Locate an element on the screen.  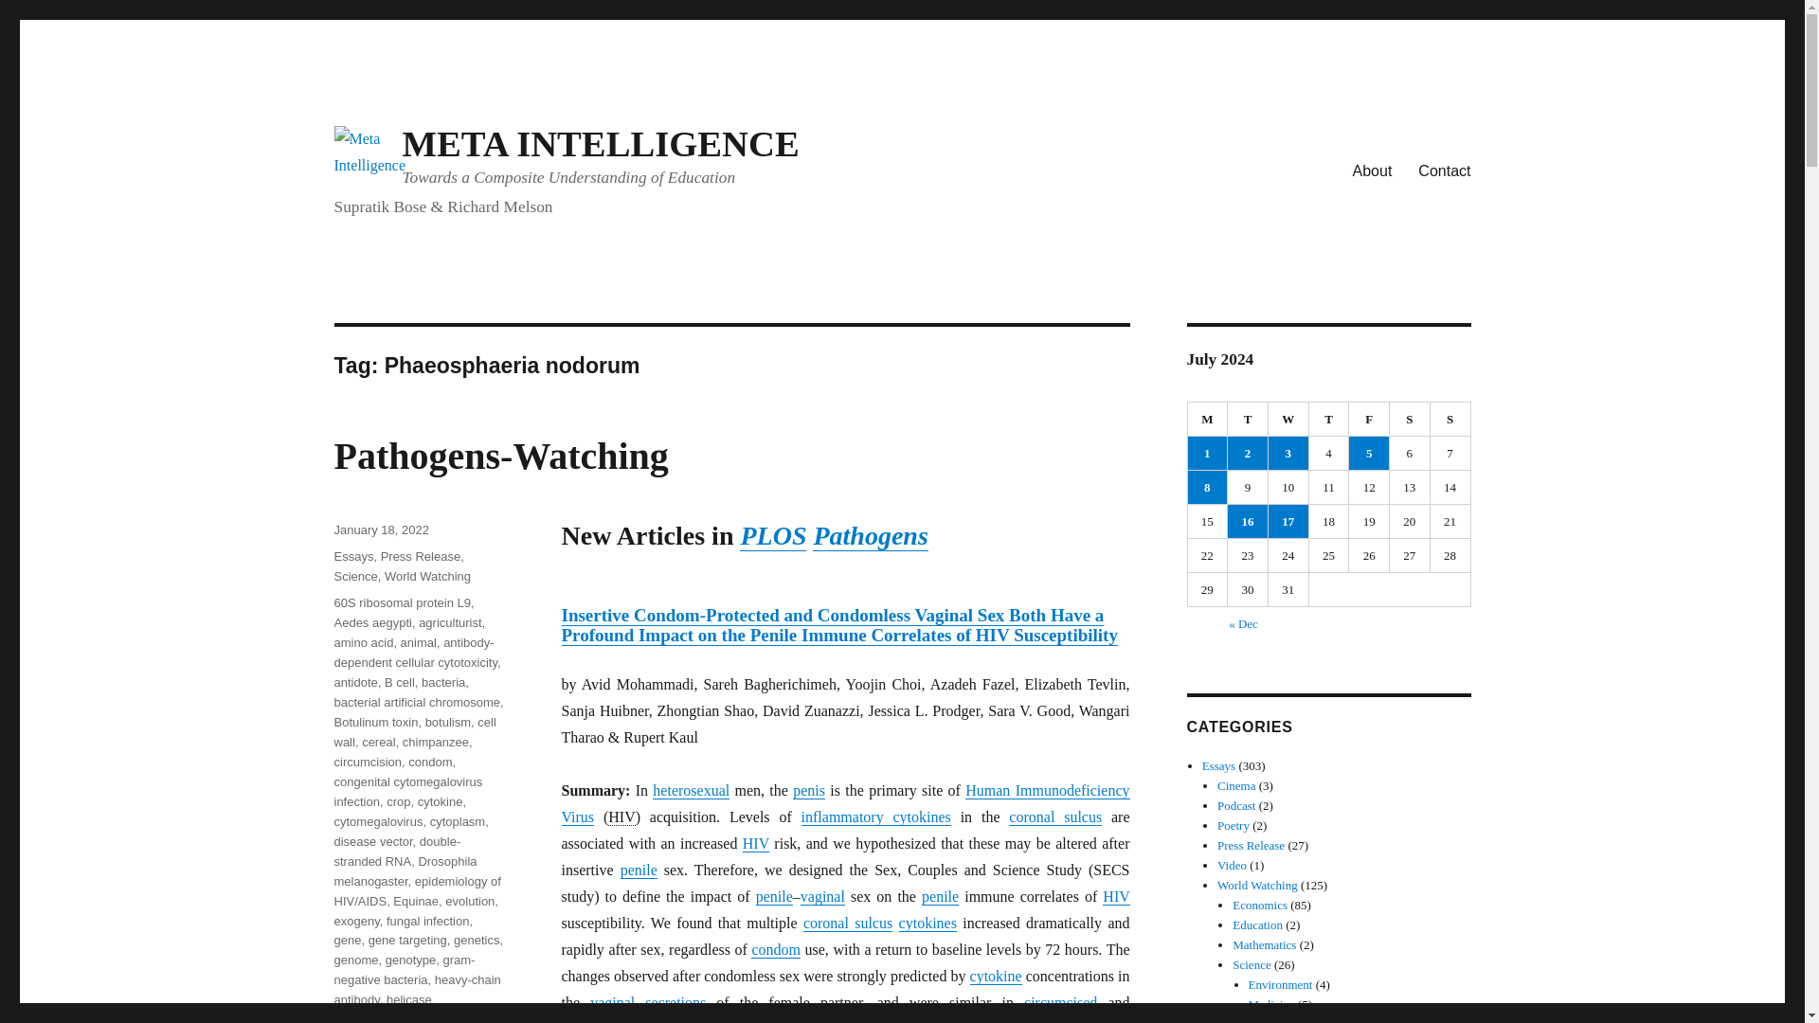
penile is located at coordinates (775, 896).